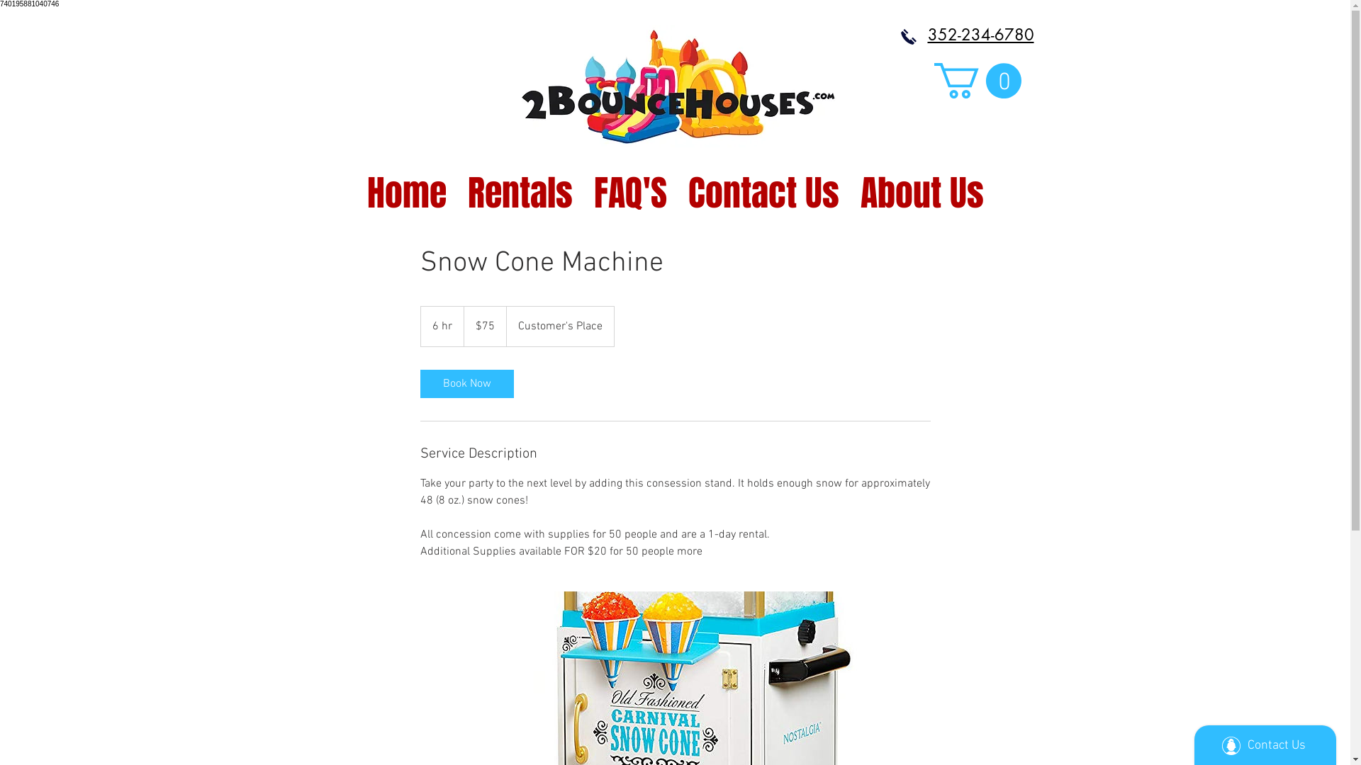 The height and width of the screenshot is (765, 1361). What do you see at coordinates (960, 37) in the screenshot?
I see `        352-234-6780` at bounding box center [960, 37].